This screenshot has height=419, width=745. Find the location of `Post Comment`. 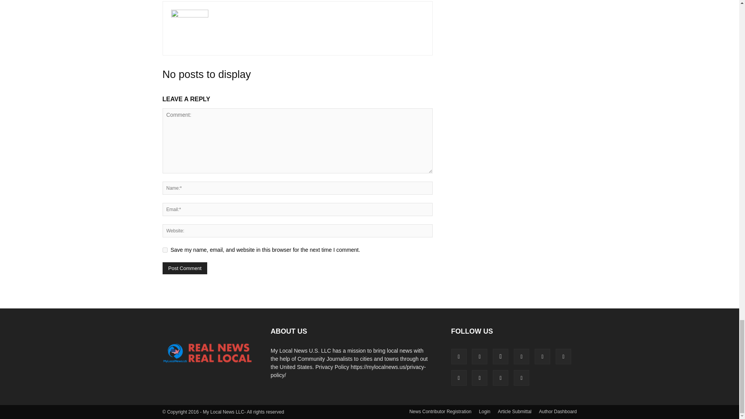

Post Comment is located at coordinates (185, 268).